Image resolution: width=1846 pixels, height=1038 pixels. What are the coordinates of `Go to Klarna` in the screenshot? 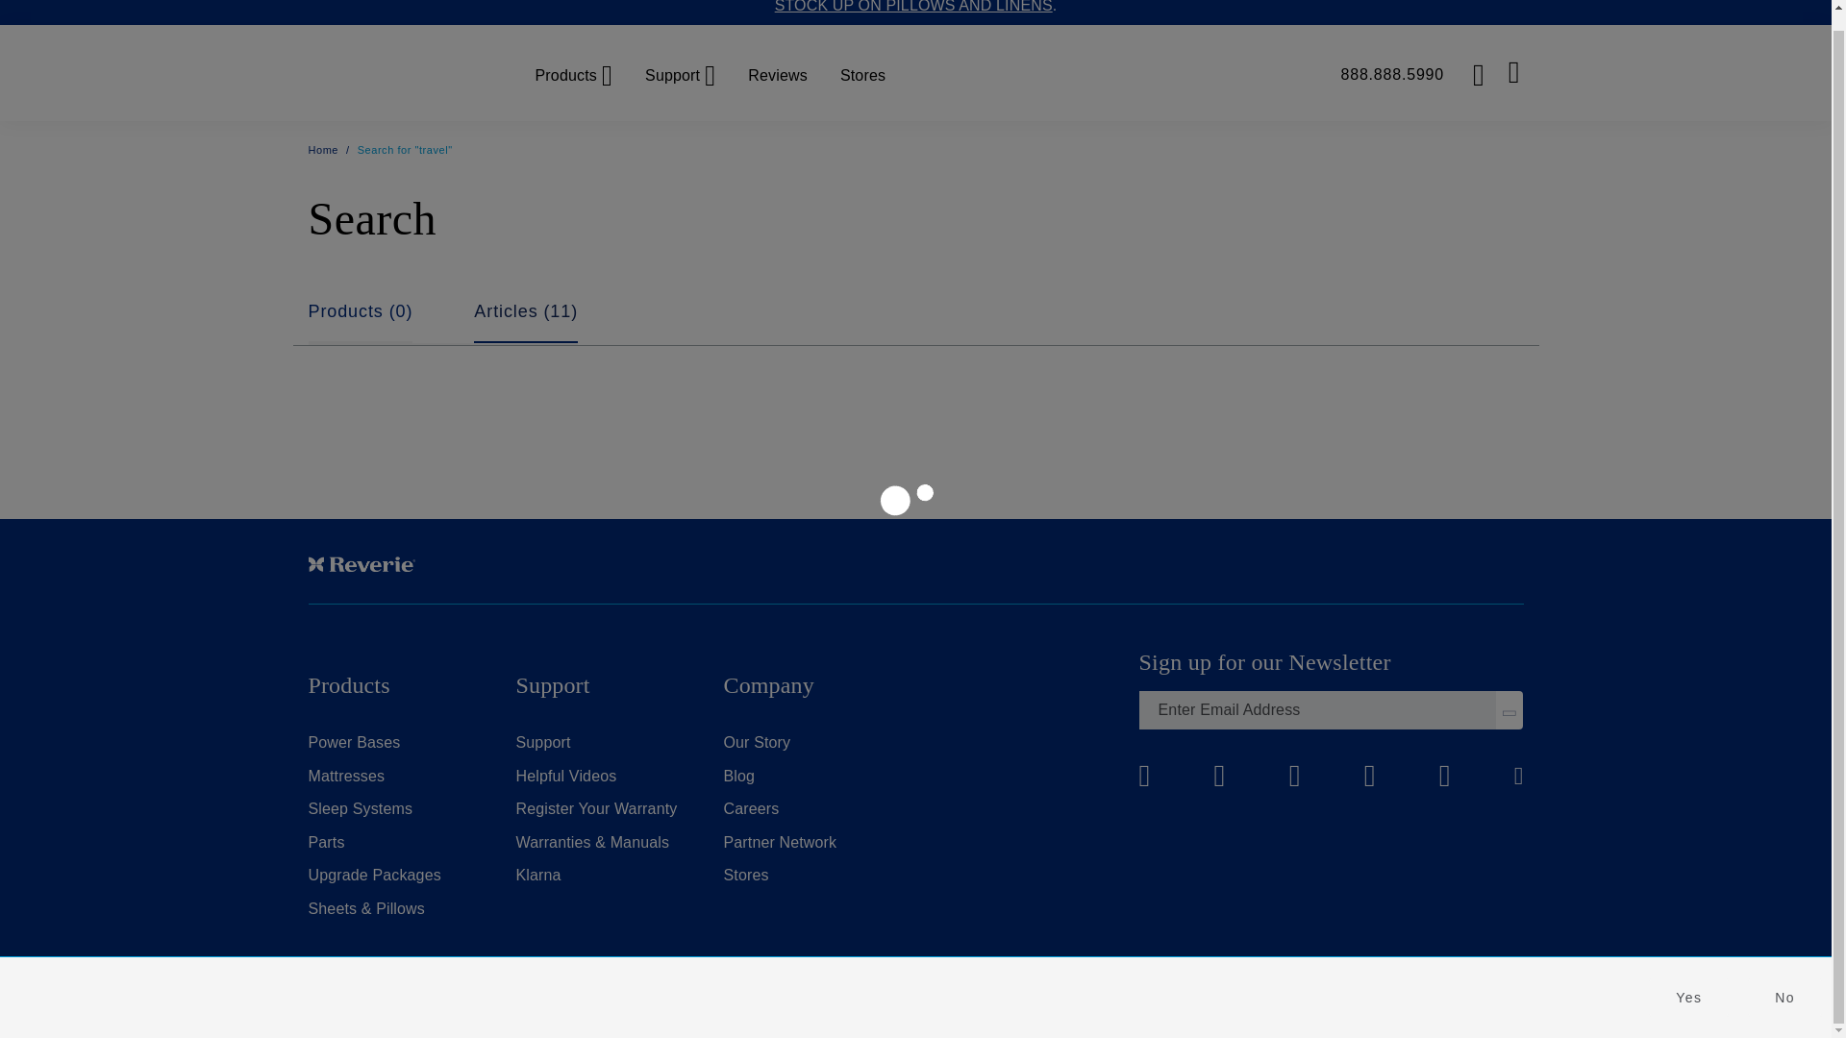 It's located at (537, 875).